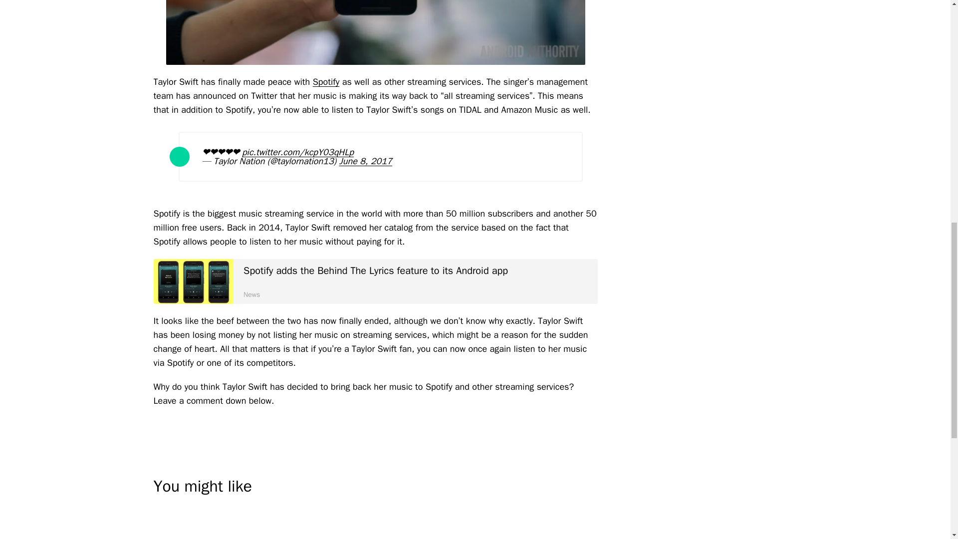 The image size is (958, 539). What do you see at coordinates (326, 82) in the screenshot?
I see `Spotify` at bounding box center [326, 82].